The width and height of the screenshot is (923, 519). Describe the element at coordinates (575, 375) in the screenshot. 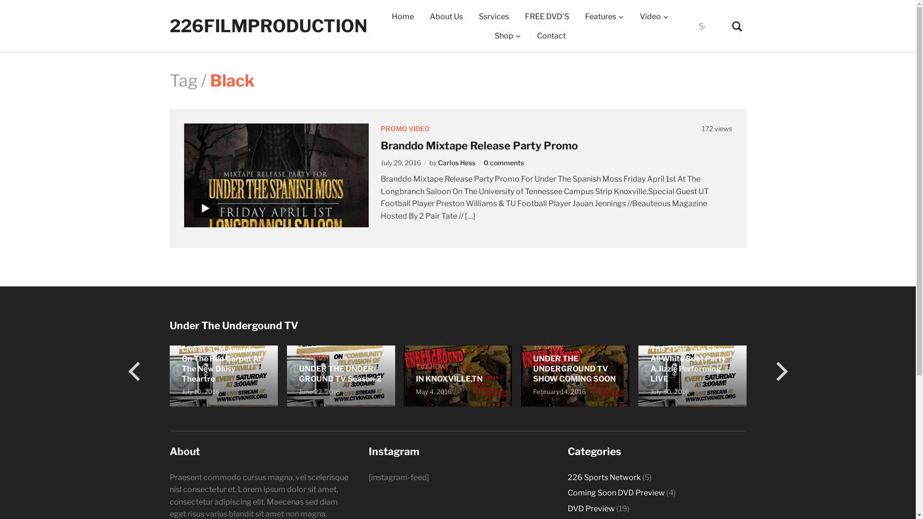

I see `UNDER THE UNDERGROUND TV SHOW COMING SOON` at that location.